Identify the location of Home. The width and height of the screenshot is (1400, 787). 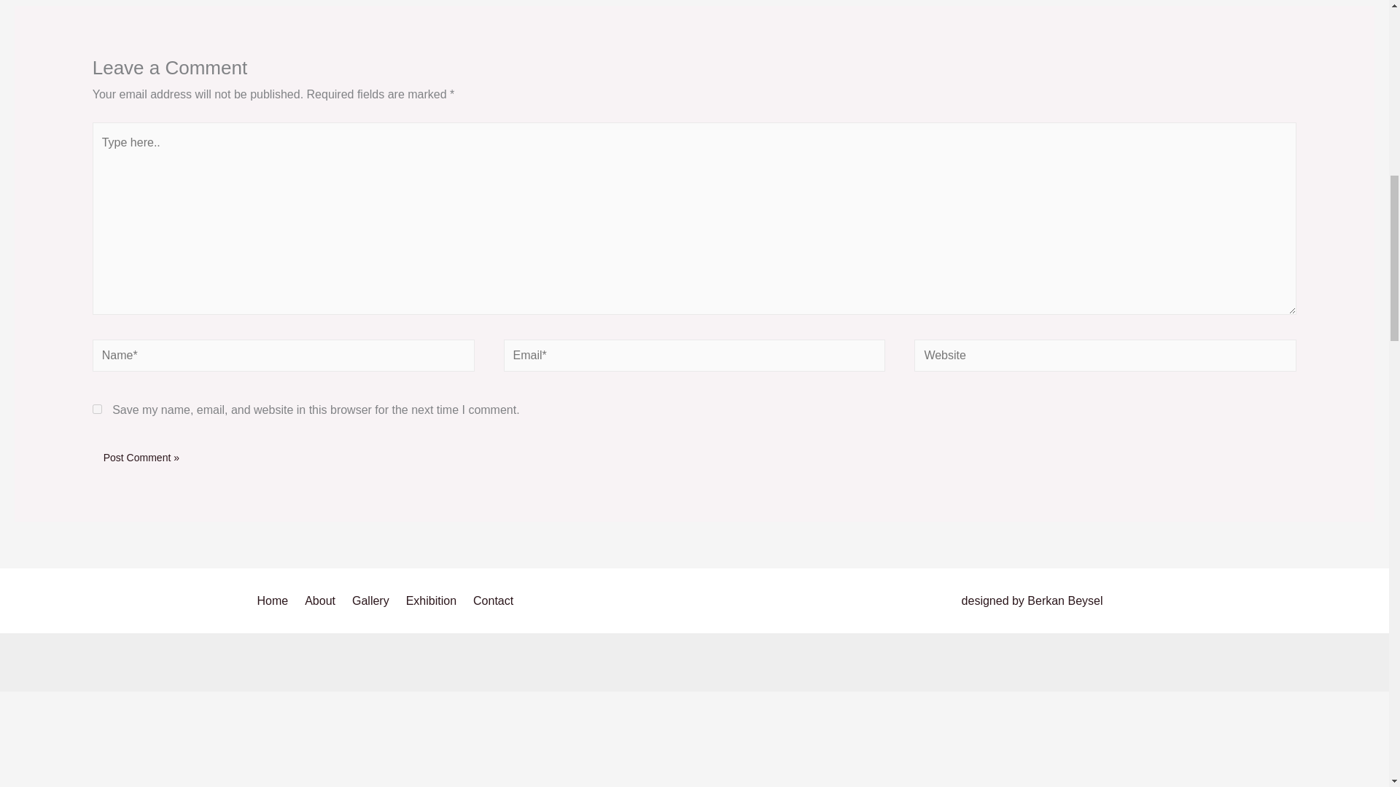
(277, 601).